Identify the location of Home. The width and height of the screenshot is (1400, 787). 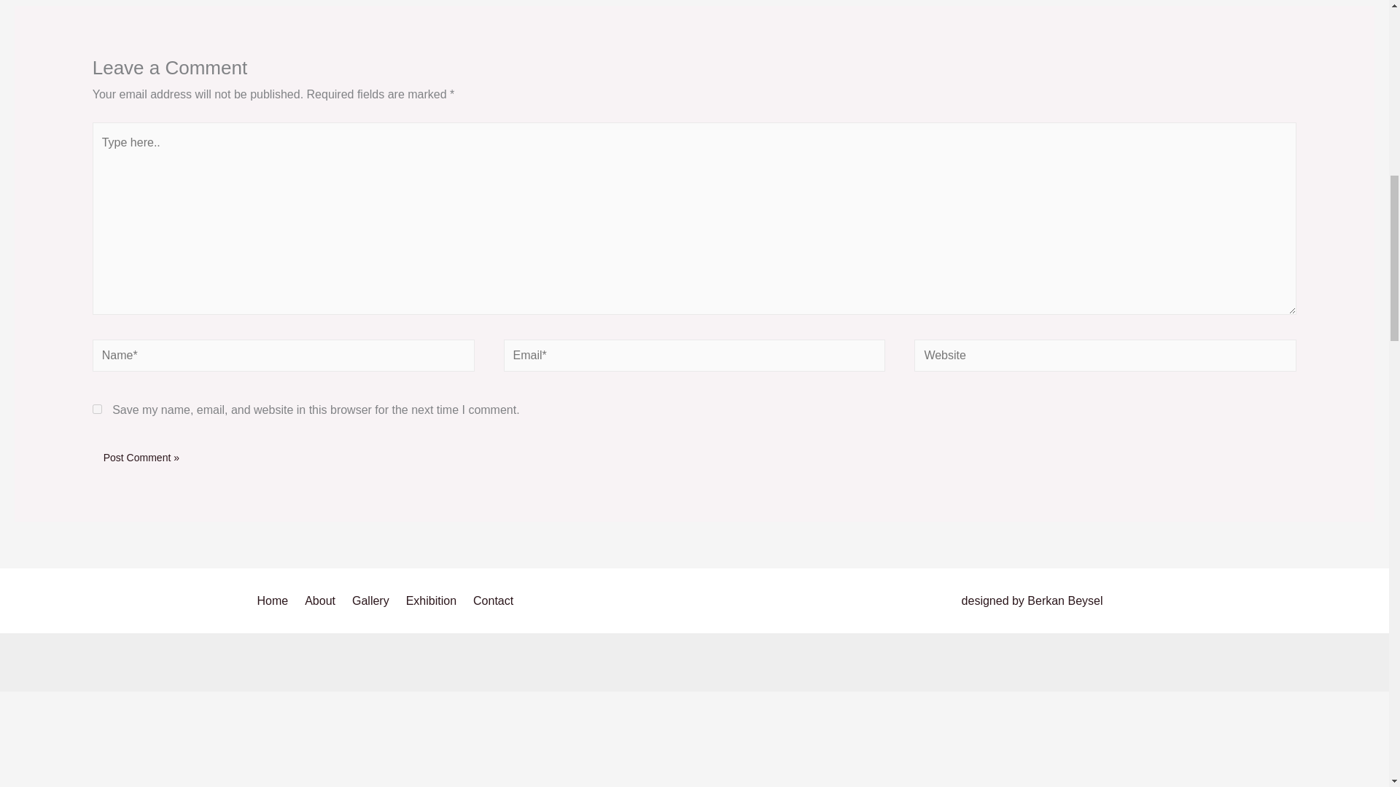
(277, 601).